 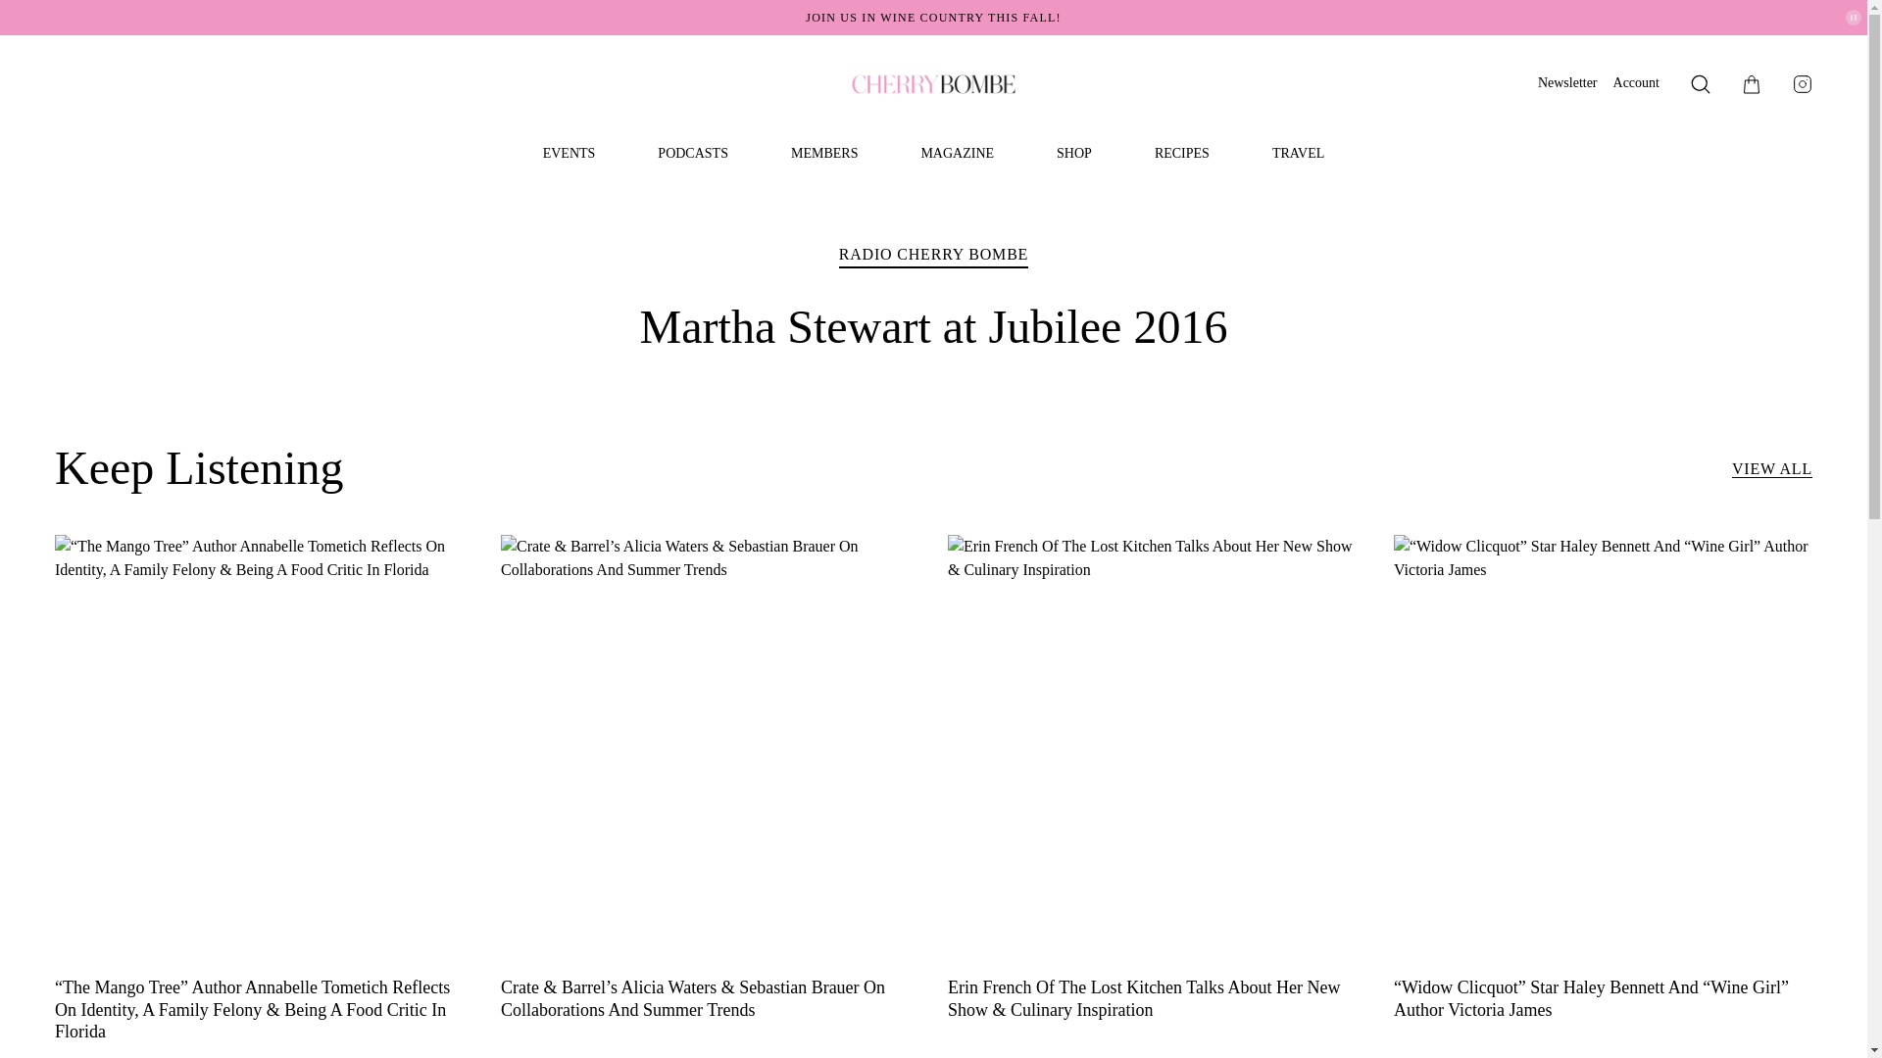 What do you see at coordinates (570, 154) in the screenshot?
I see `EVENTS` at bounding box center [570, 154].